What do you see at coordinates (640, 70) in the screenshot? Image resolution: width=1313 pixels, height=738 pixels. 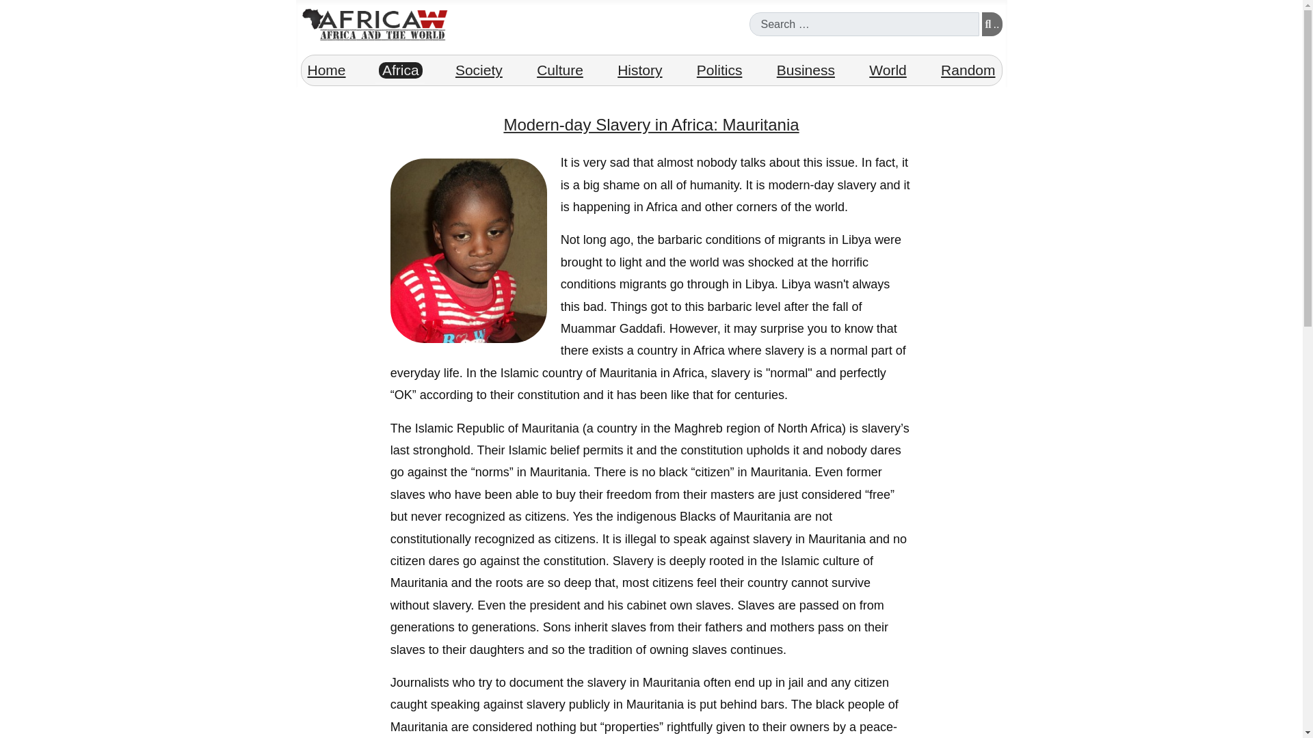 I see `History` at bounding box center [640, 70].